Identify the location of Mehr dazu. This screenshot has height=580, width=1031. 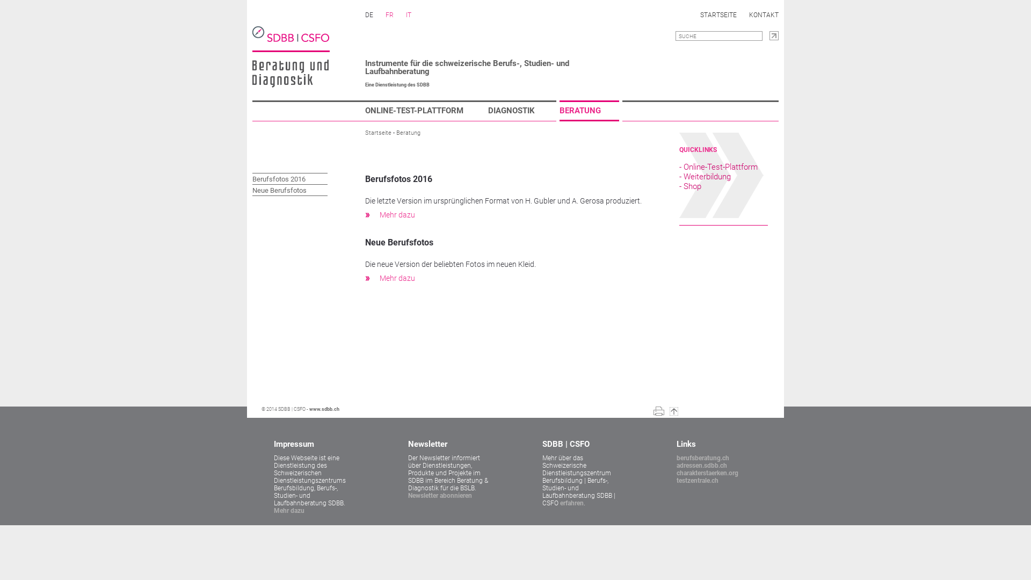
(397, 215).